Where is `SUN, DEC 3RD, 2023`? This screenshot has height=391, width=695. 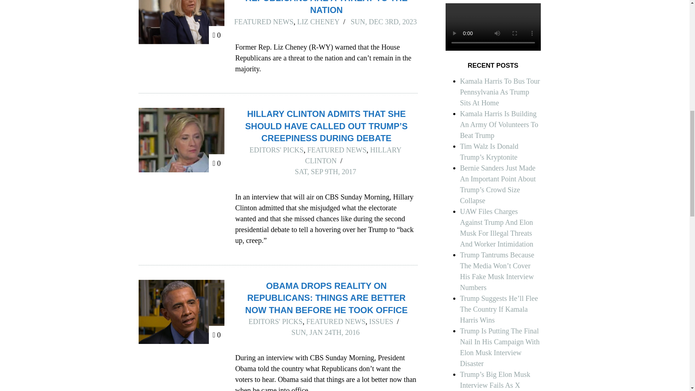
SUN, DEC 3RD, 2023 is located at coordinates (384, 22).